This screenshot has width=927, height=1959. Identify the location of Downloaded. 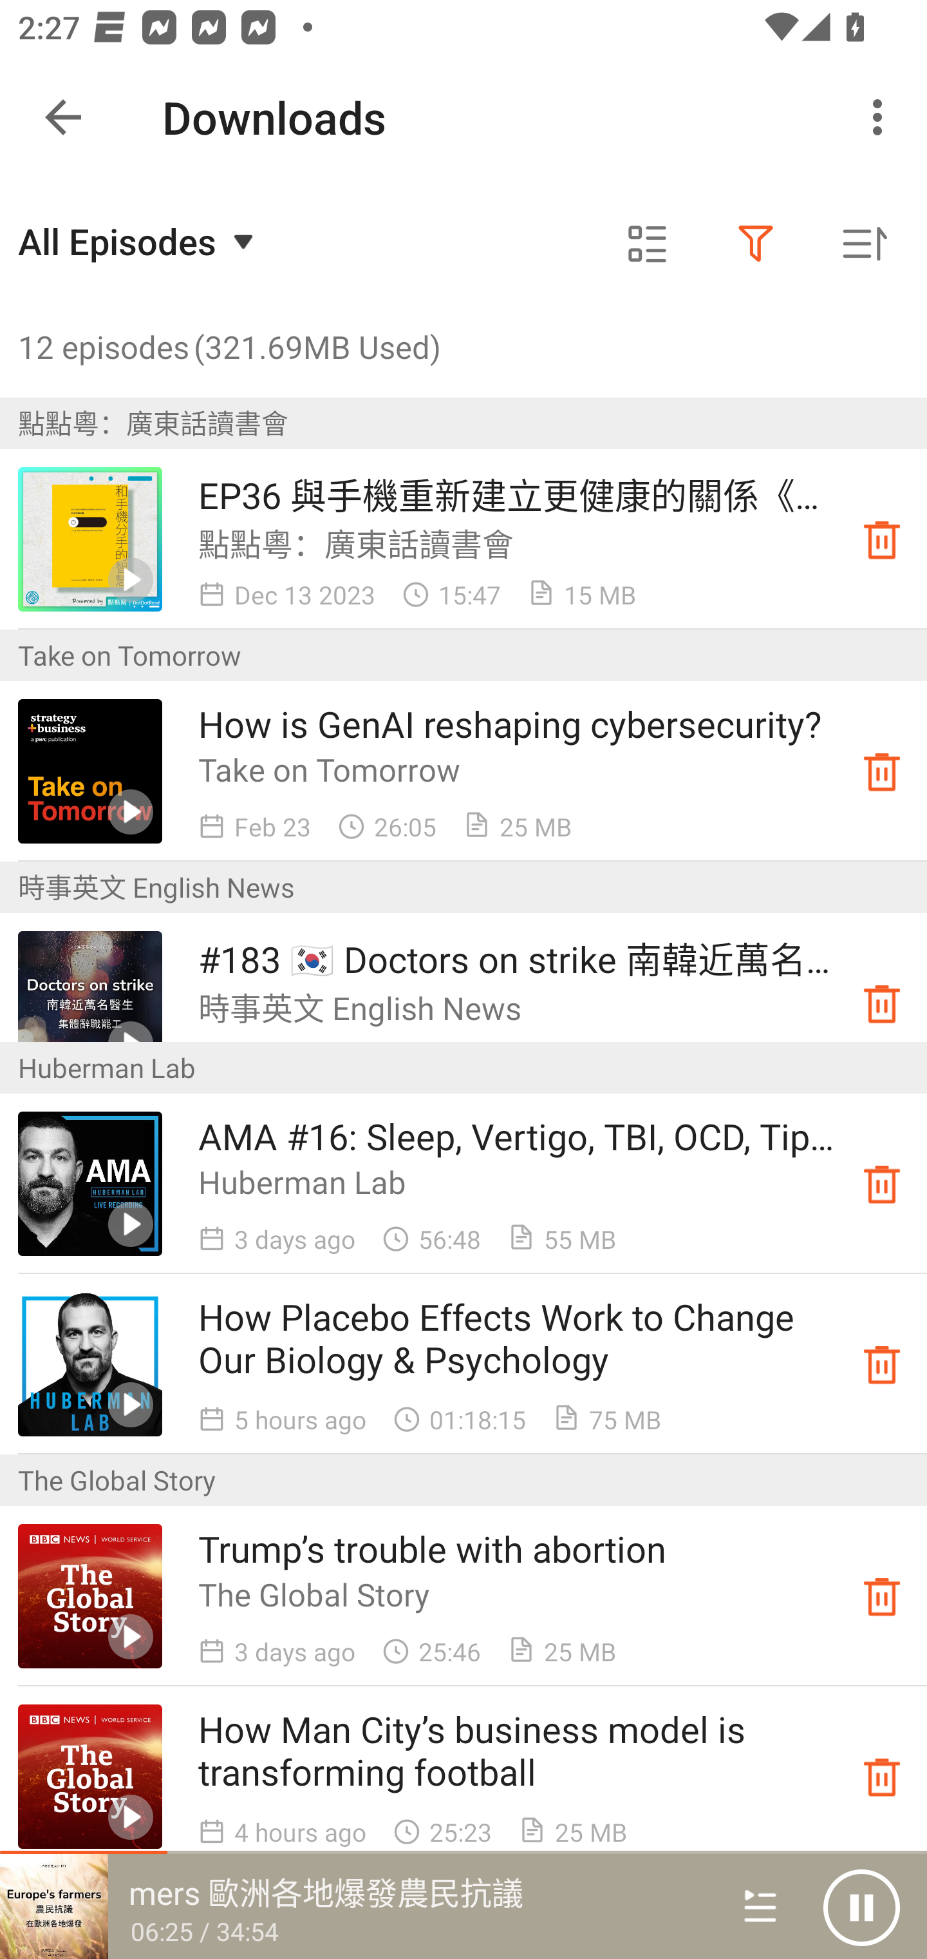
(882, 539).